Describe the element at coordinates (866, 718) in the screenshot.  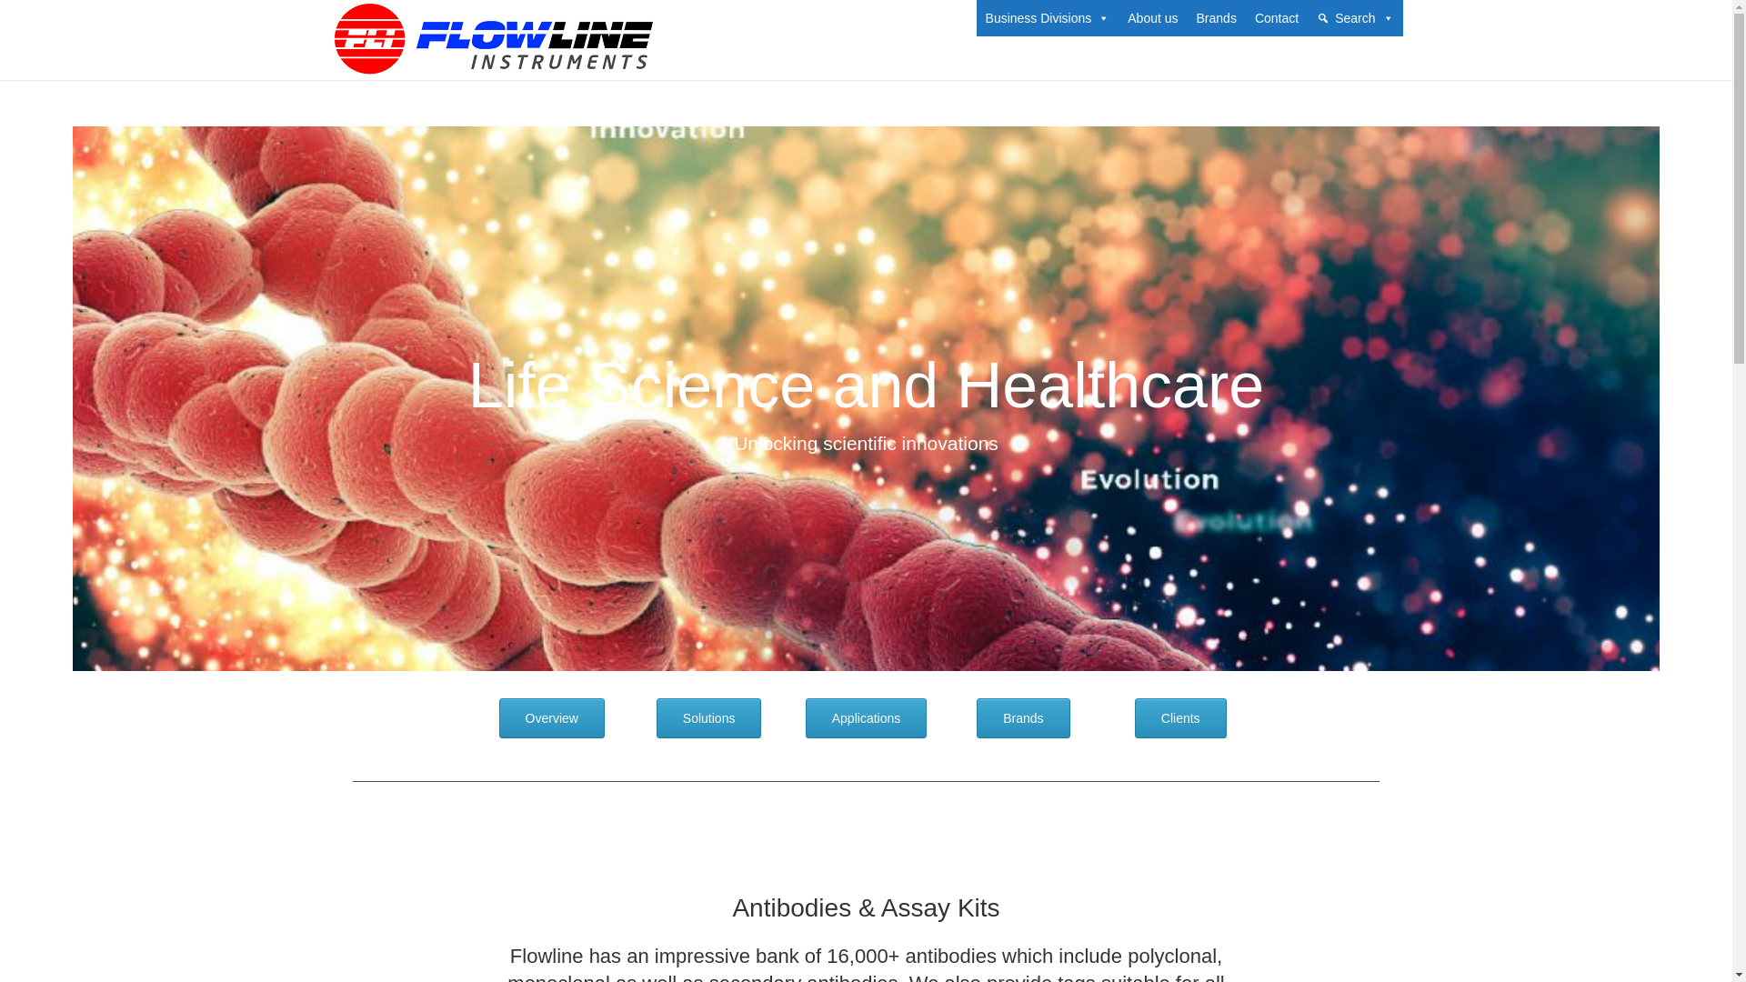
I see `Applications` at that location.